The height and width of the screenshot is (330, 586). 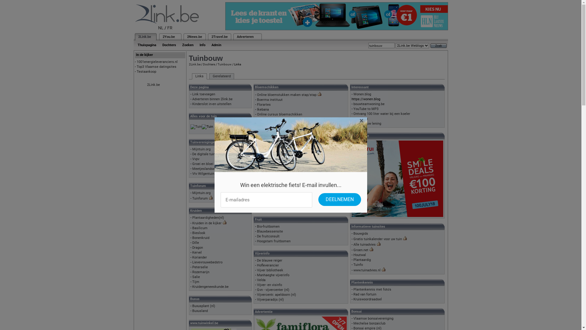 What do you see at coordinates (154, 85) in the screenshot?
I see `2Link.be` at bounding box center [154, 85].